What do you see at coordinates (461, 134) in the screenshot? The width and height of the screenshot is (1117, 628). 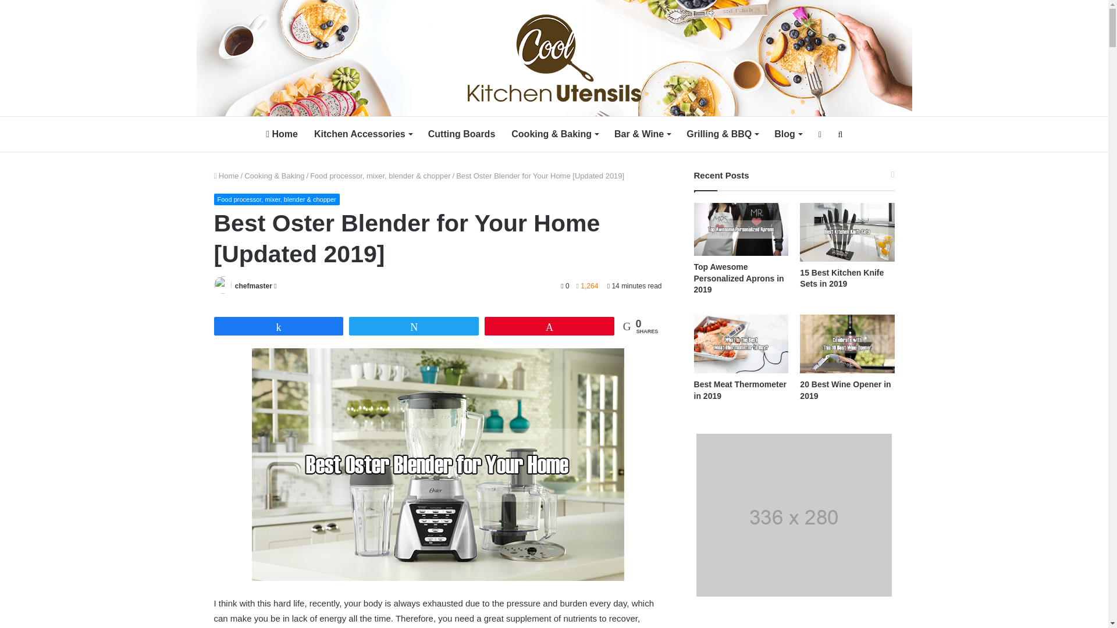 I see `Cutting Boards` at bounding box center [461, 134].